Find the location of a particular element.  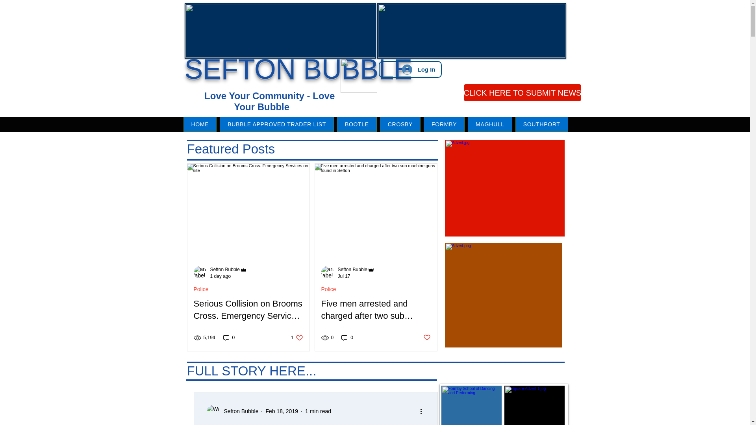

1 min read is located at coordinates (318, 410).